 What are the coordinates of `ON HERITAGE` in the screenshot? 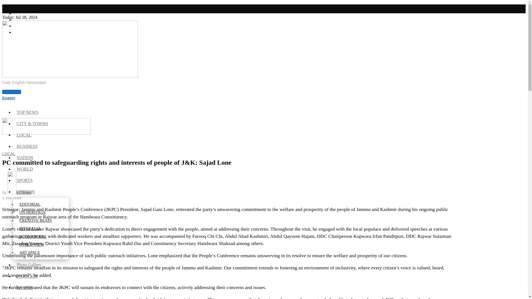 It's located at (33, 212).